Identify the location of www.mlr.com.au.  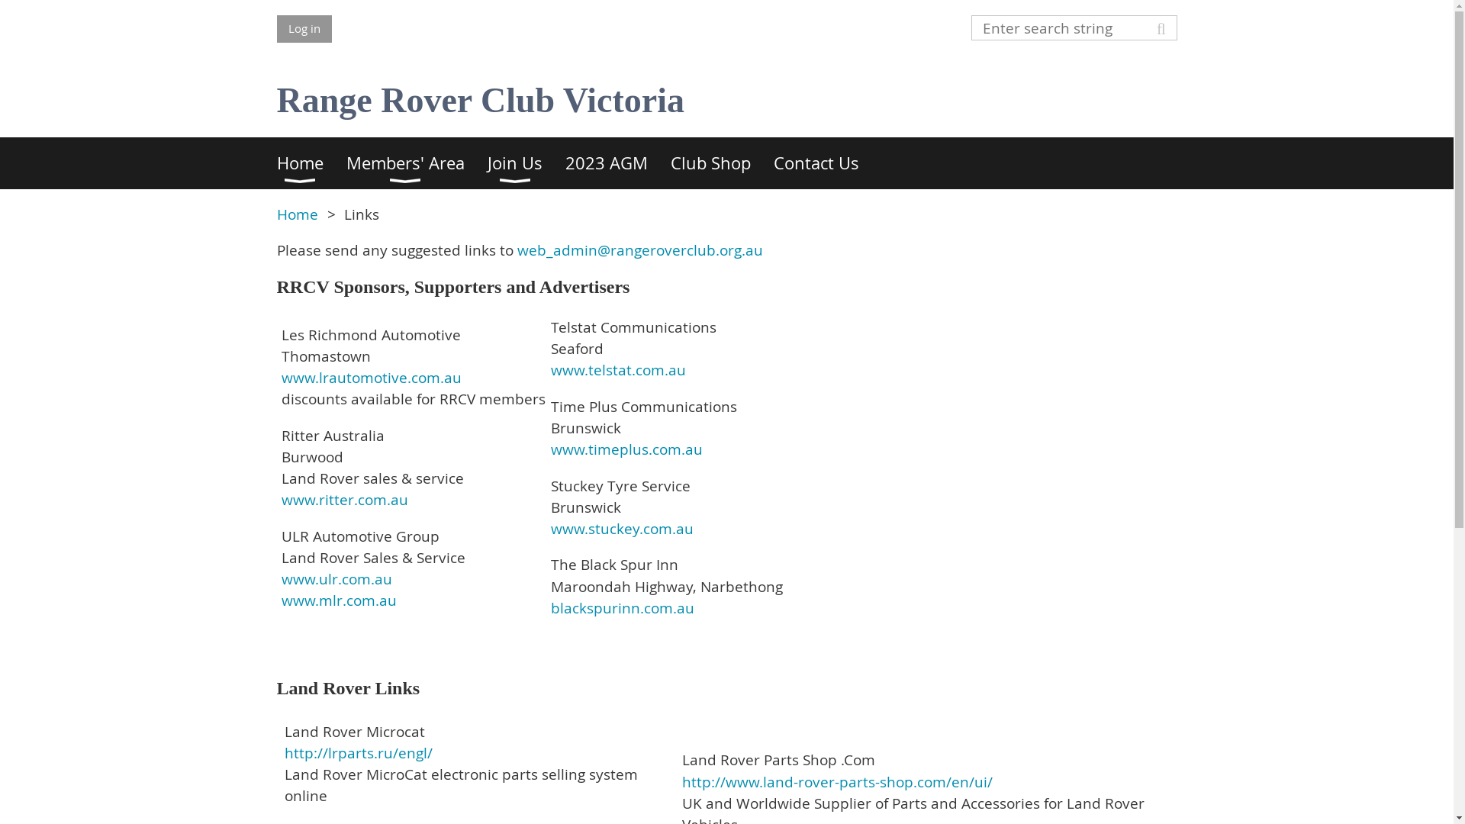
(339, 600).